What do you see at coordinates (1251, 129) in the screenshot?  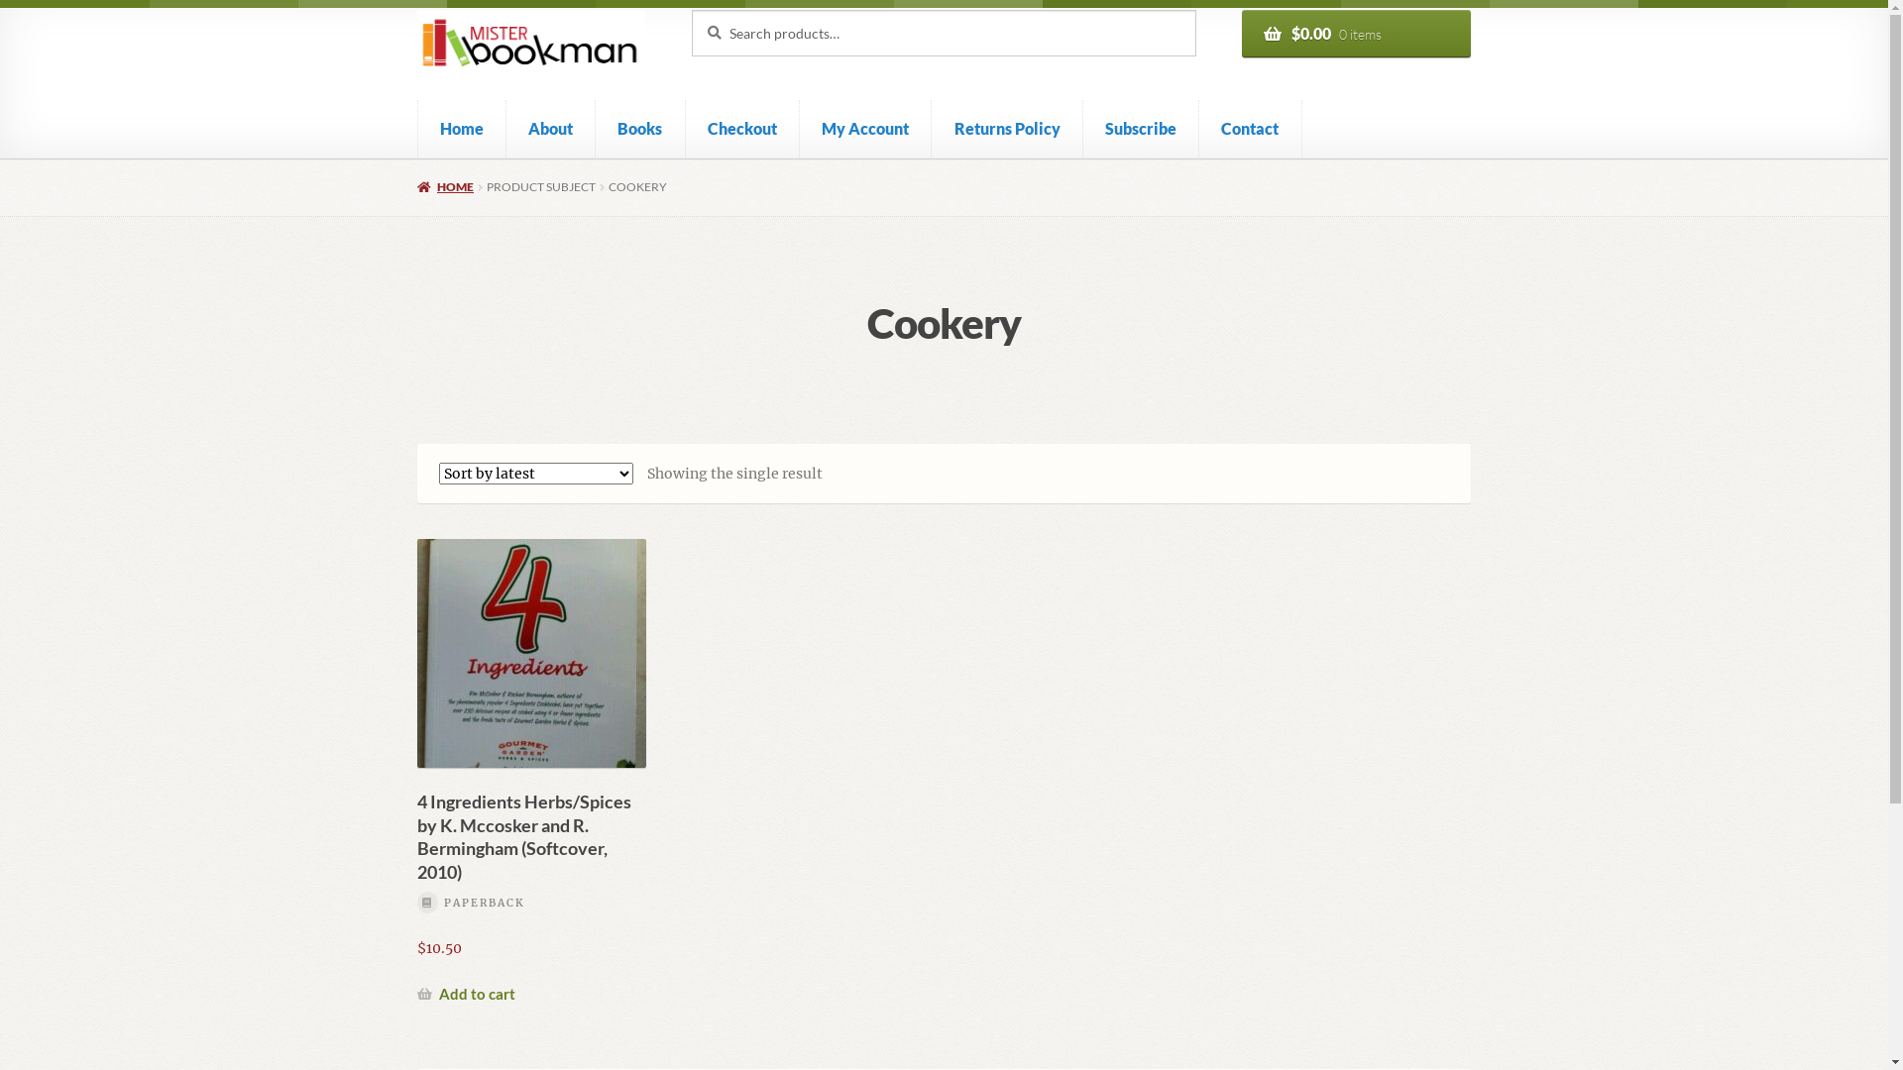 I see `Contact` at bounding box center [1251, 129].